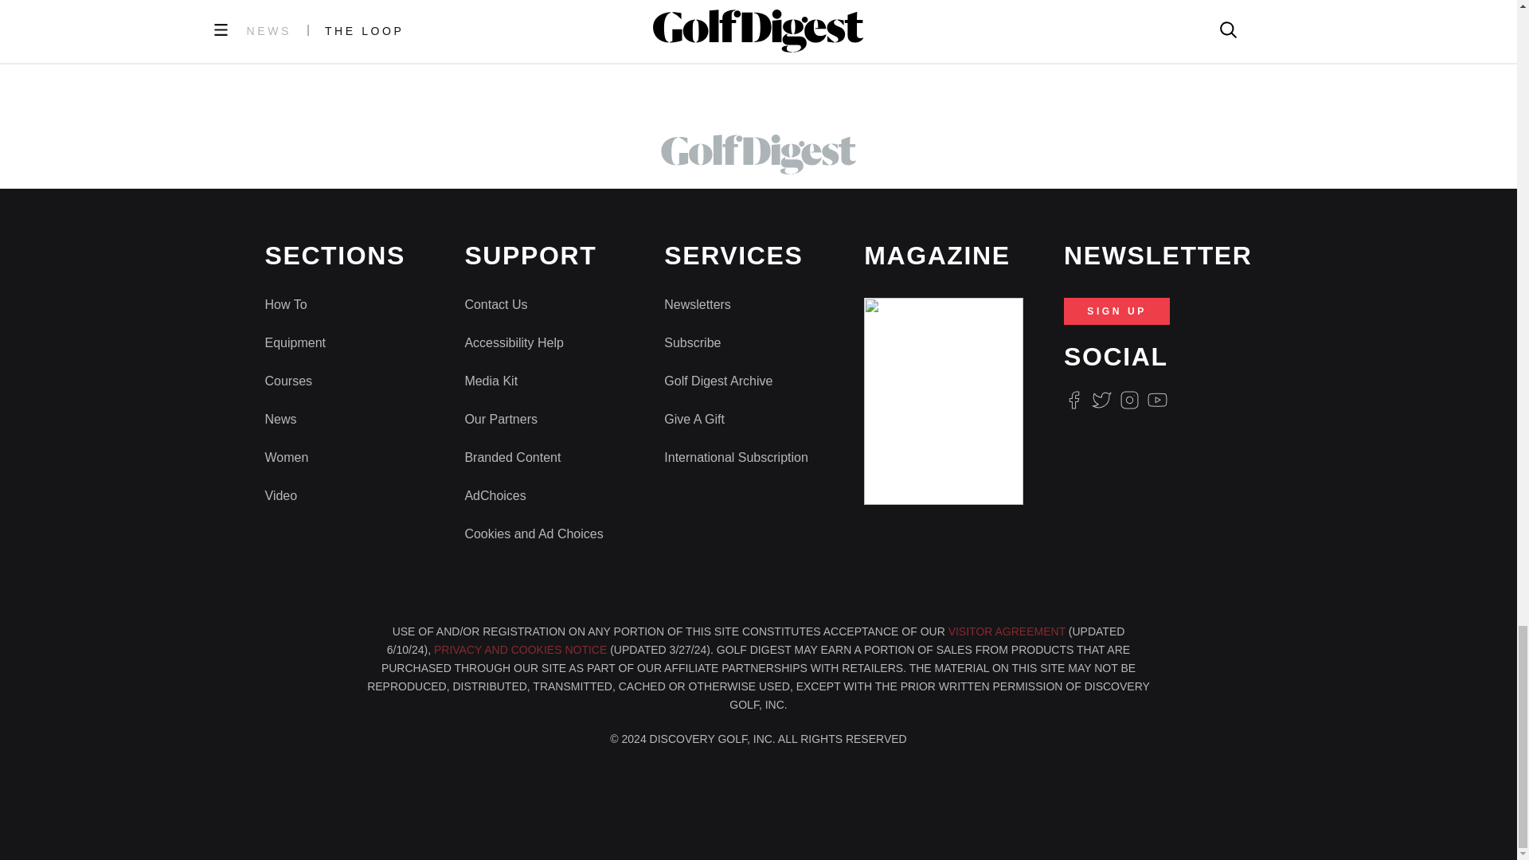 This screenshot has width=1529, height=860. I want to click on Facebook Logo, so click(1073, 400).